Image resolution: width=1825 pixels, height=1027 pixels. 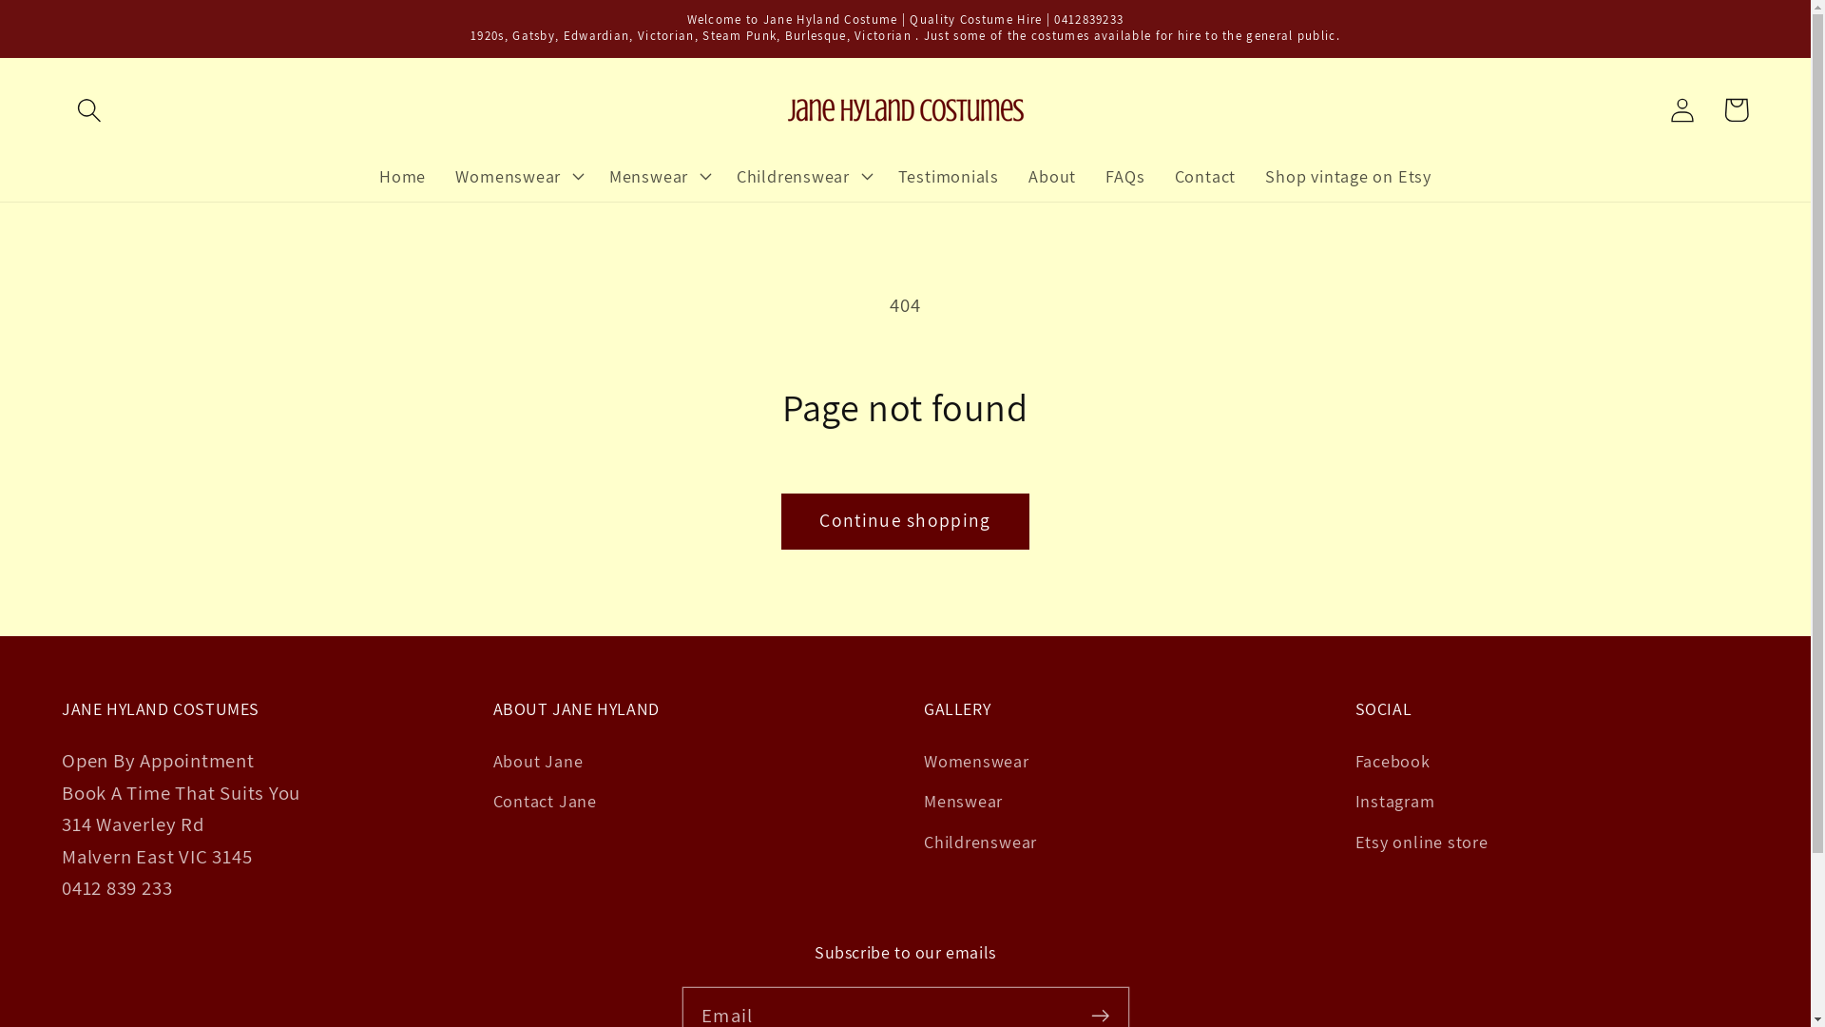 I want to click on Etsy online store, so click(x=1422, y=842).